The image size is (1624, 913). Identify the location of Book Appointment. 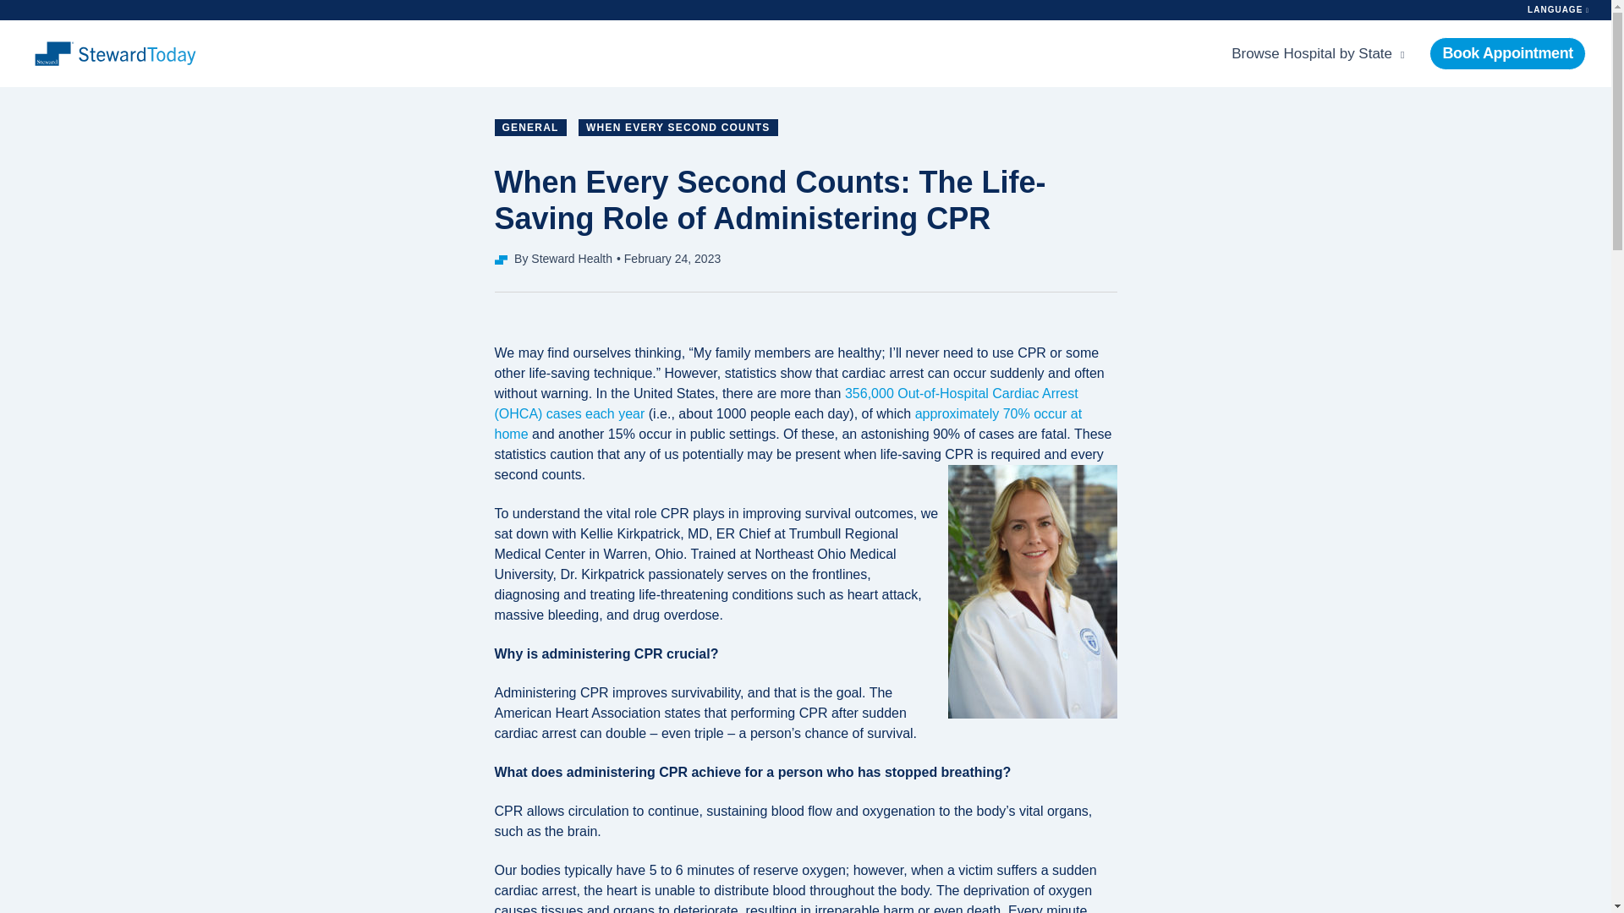
(1507, 54).